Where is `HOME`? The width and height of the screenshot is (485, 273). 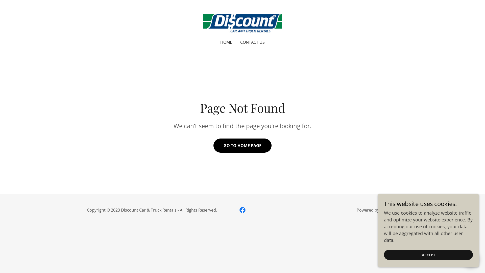 HOME is located at coordinates (226, 42).